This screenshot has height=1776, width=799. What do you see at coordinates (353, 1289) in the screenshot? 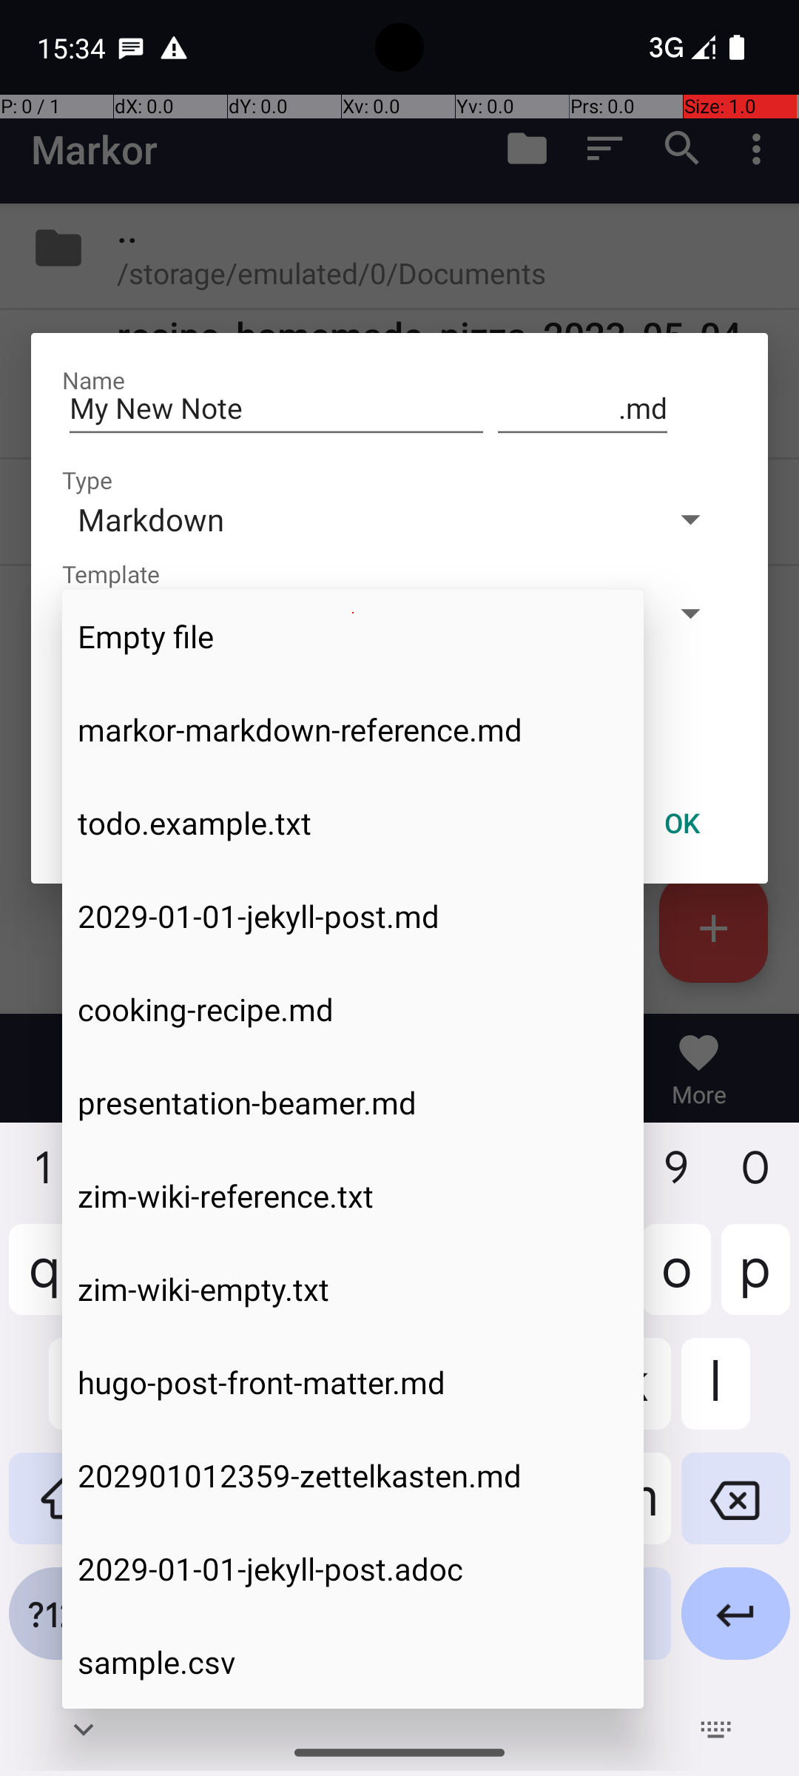
I see `zim-wiki-empty.txt` at bounding box center [353, 1289].